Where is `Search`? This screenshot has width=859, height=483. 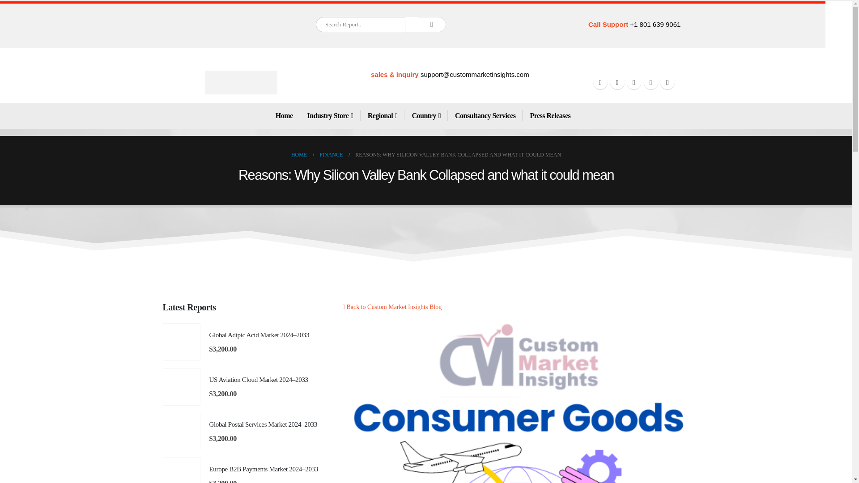 Search is located at coordinates (431, 24).